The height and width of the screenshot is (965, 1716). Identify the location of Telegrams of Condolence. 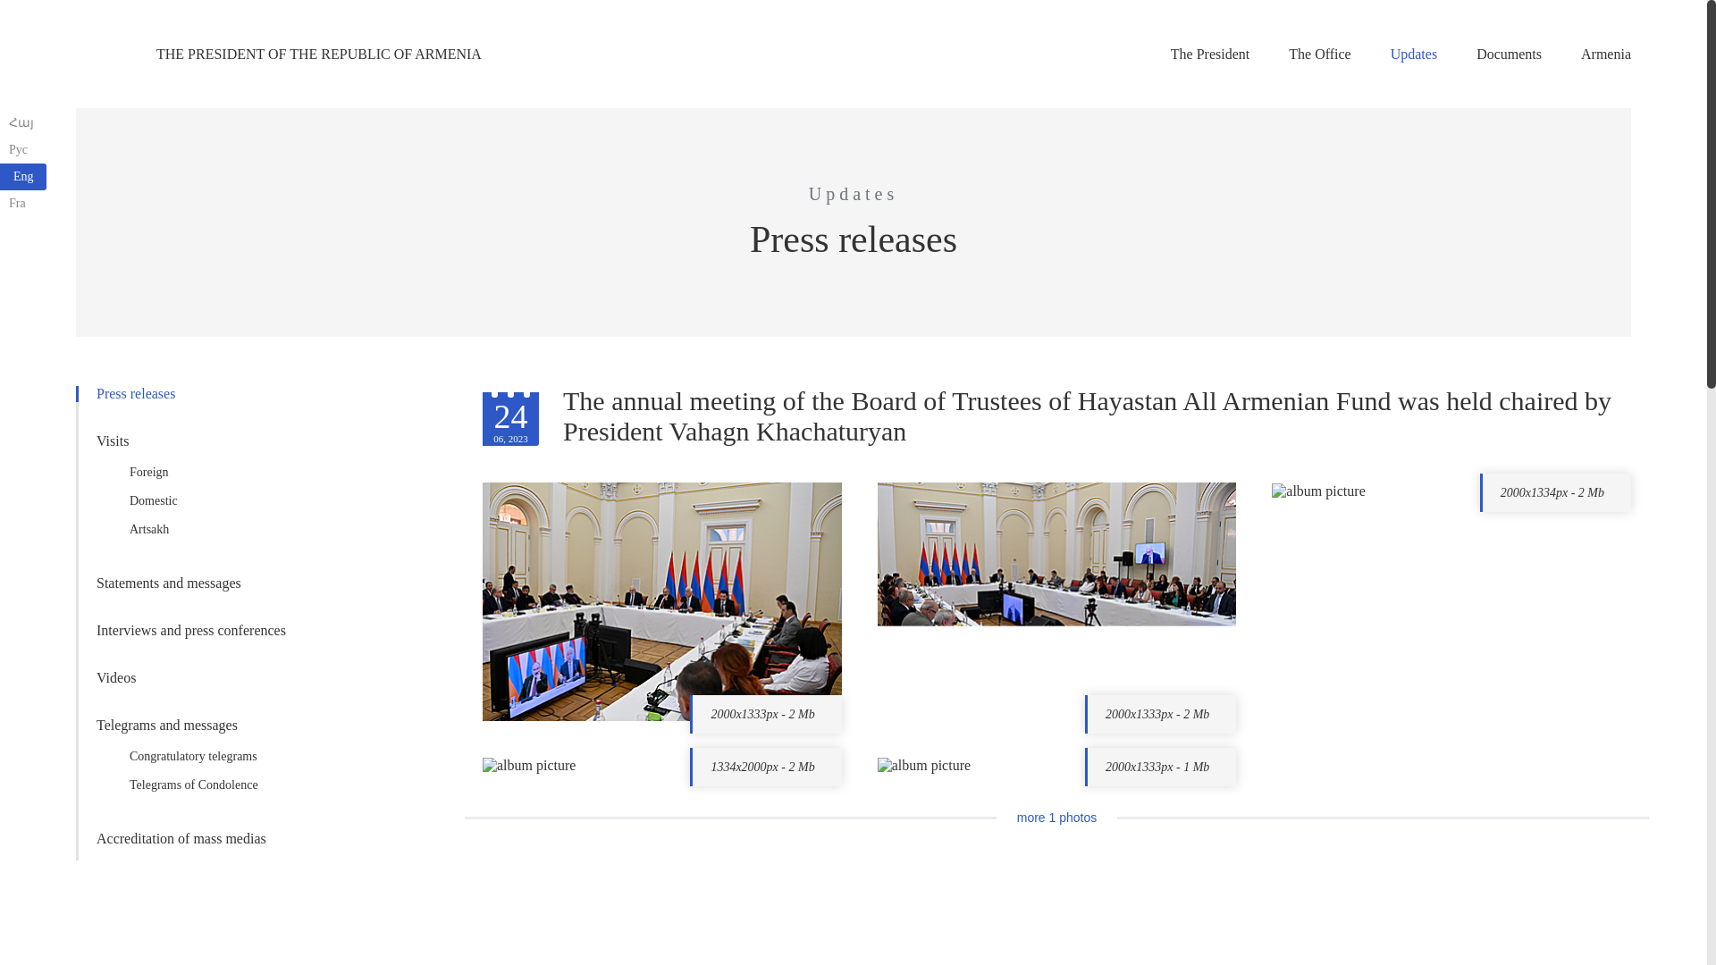
(202, 785).